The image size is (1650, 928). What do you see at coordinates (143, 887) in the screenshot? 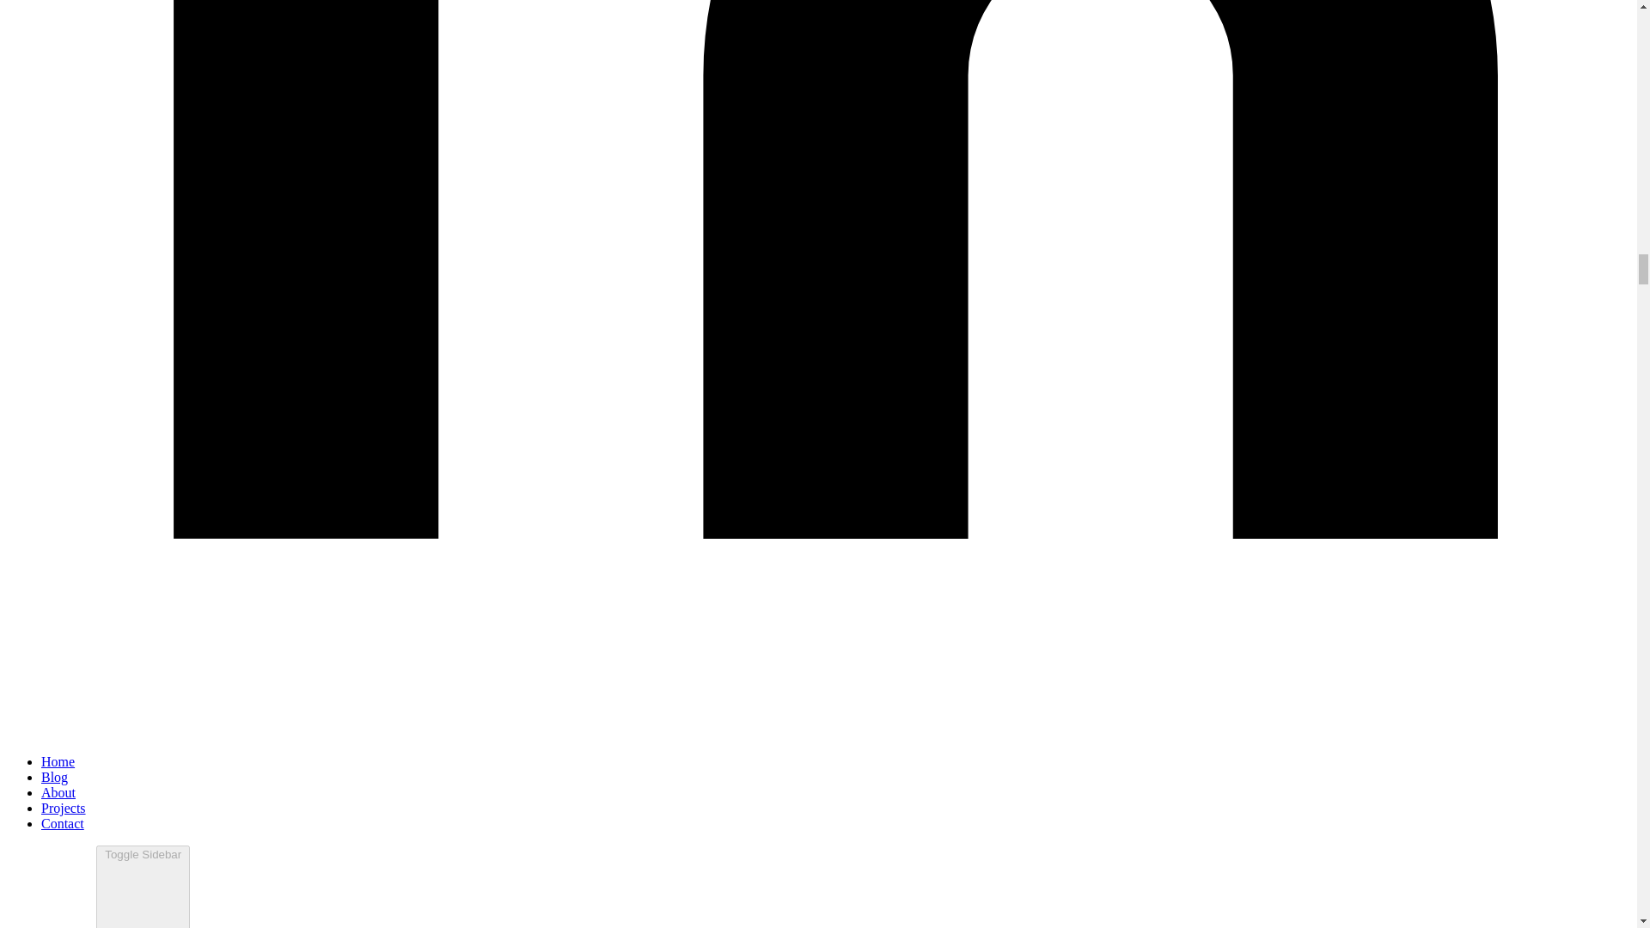
I see `Toggle Sidebar` at bounding box center [143, 887].